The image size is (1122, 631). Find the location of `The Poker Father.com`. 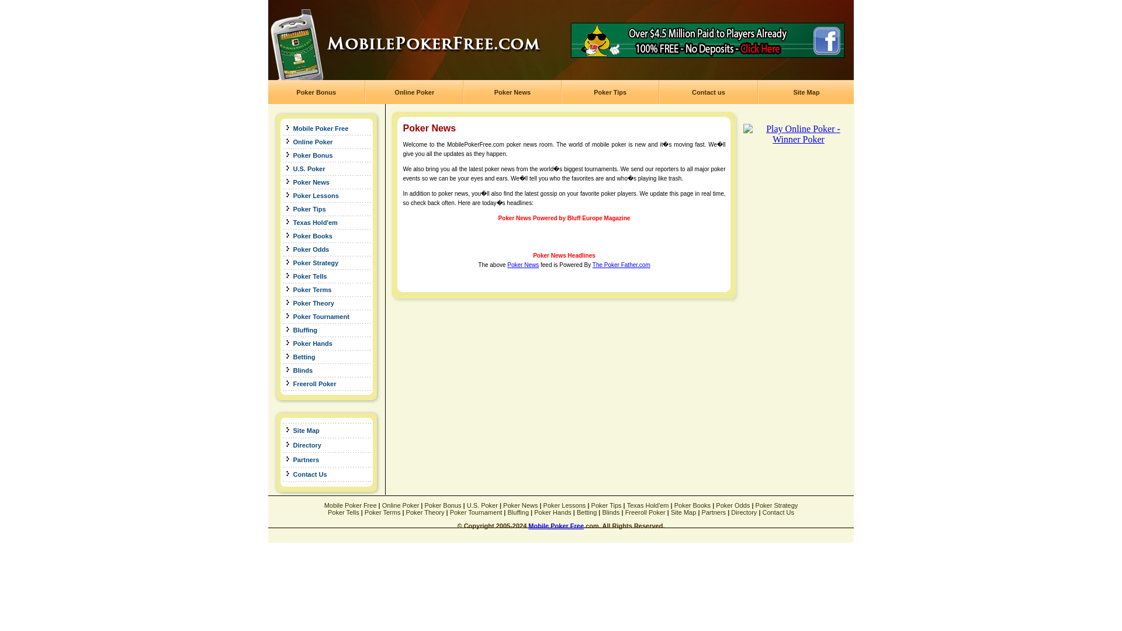

The Poker Father.com is located at coordinates (621, 265).